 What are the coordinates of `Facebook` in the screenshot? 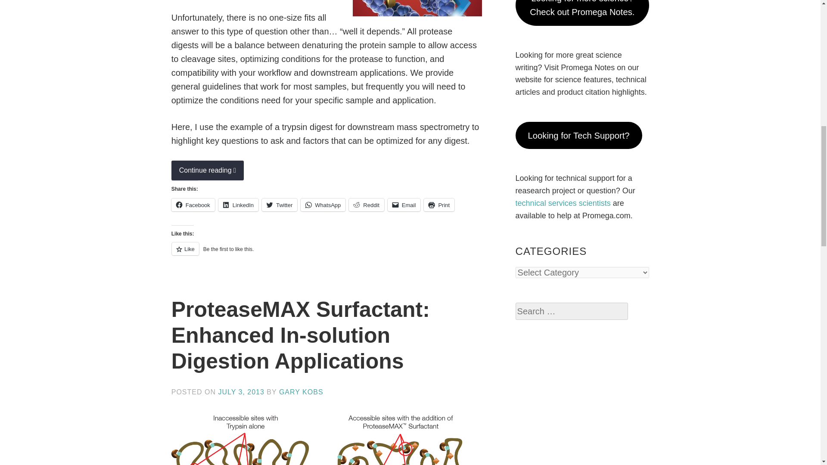 It's located at (193, 205).